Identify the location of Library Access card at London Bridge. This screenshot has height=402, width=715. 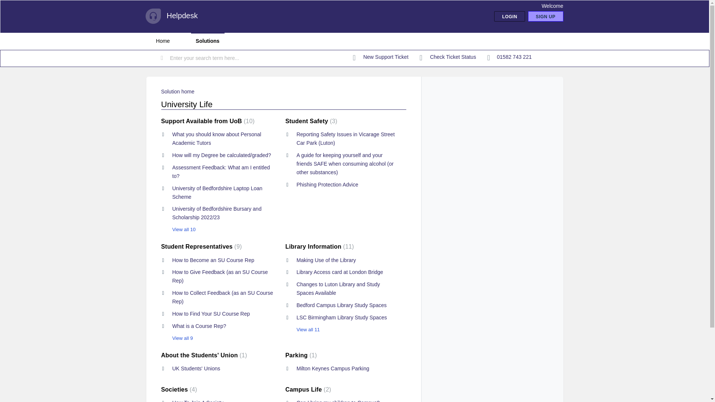
(340, 272).